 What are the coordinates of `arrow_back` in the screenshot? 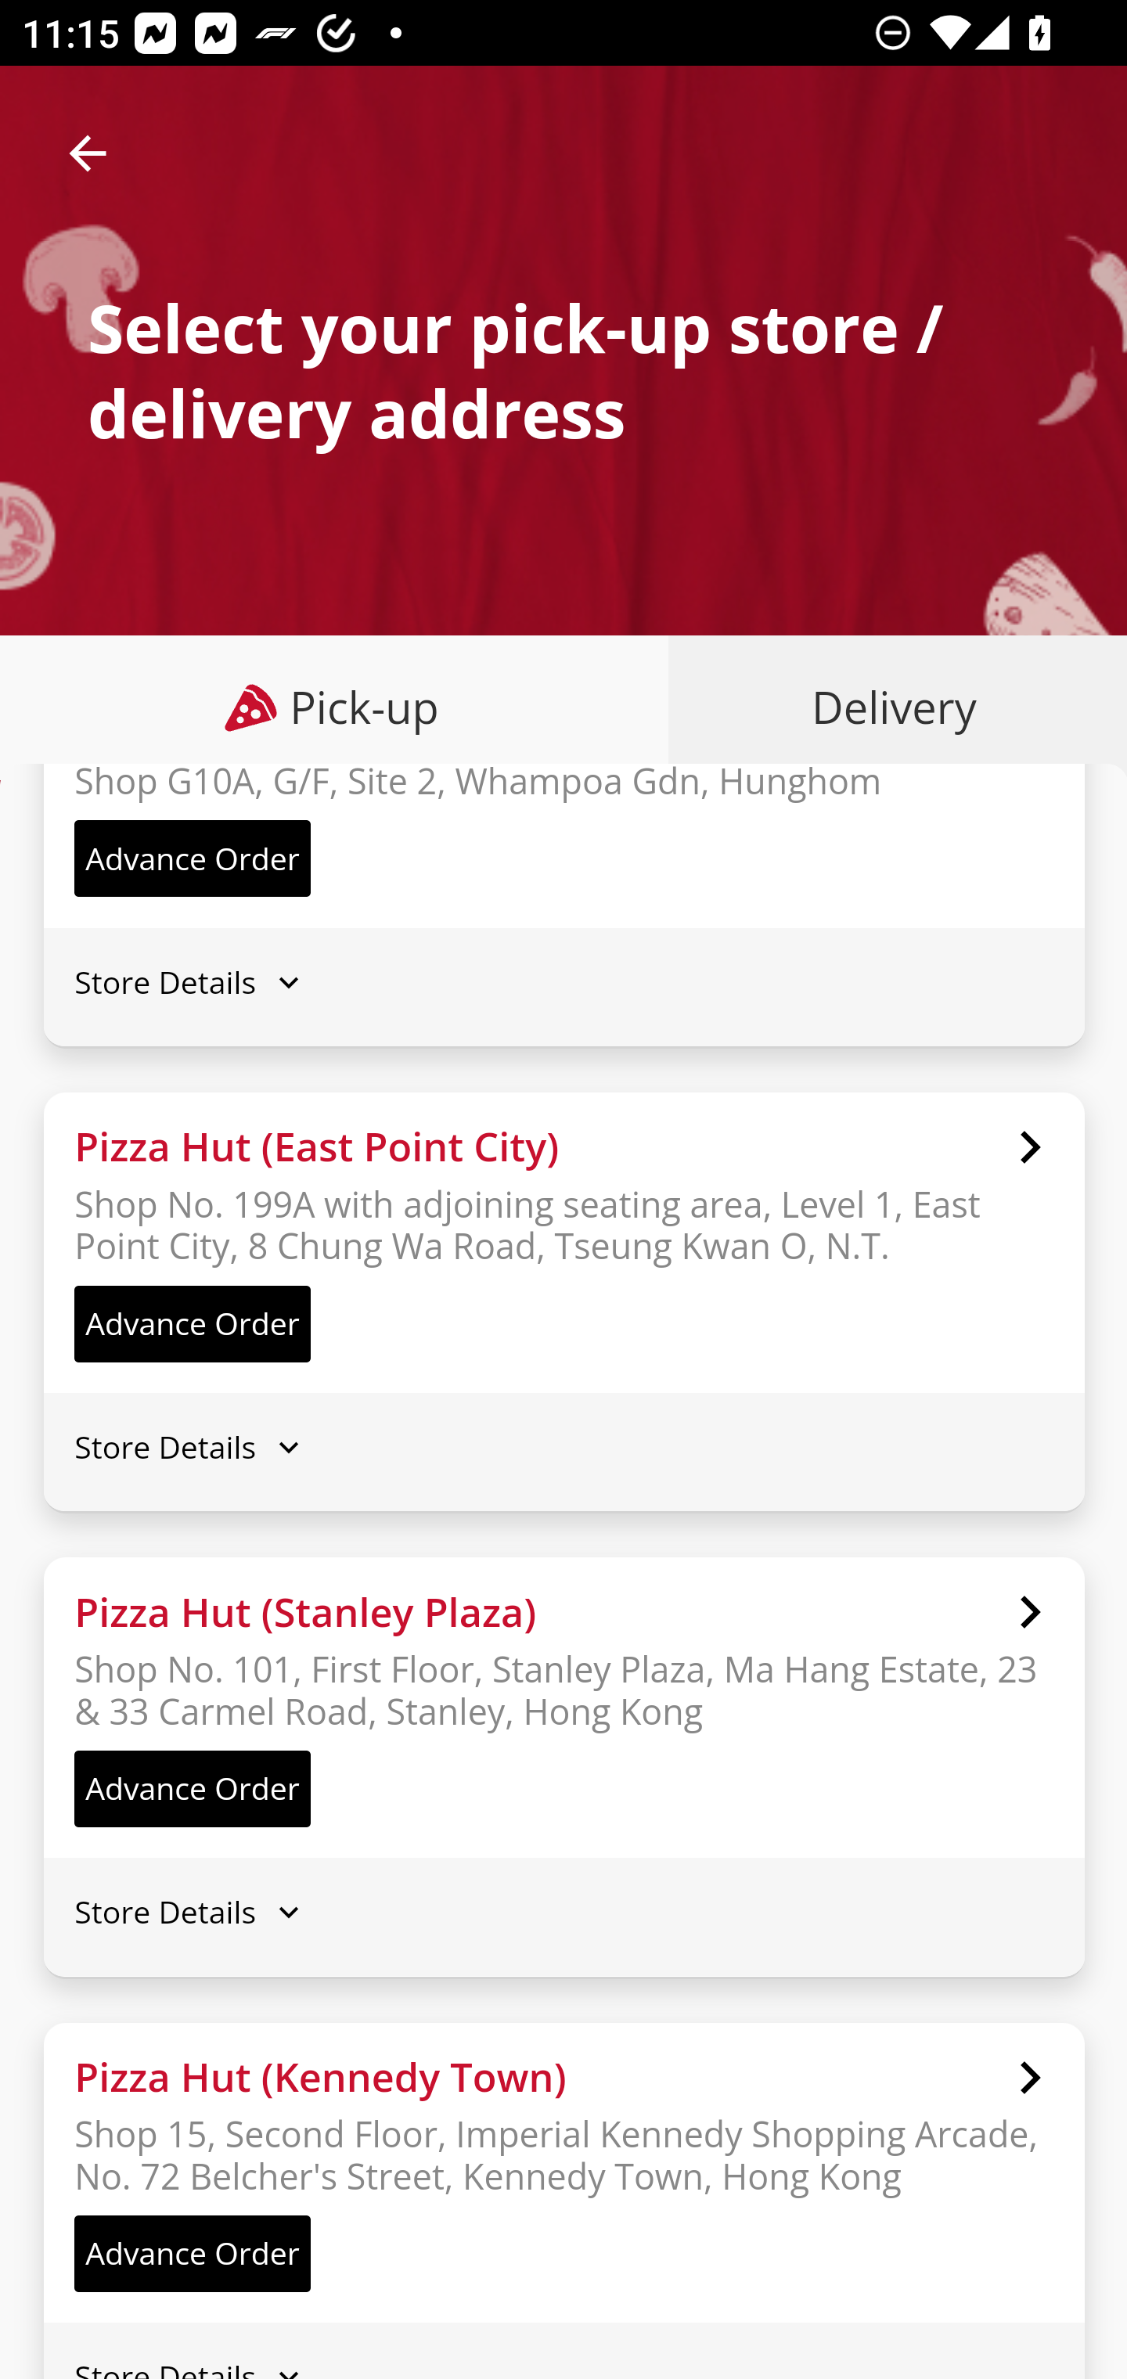 It's located at (88, 153).